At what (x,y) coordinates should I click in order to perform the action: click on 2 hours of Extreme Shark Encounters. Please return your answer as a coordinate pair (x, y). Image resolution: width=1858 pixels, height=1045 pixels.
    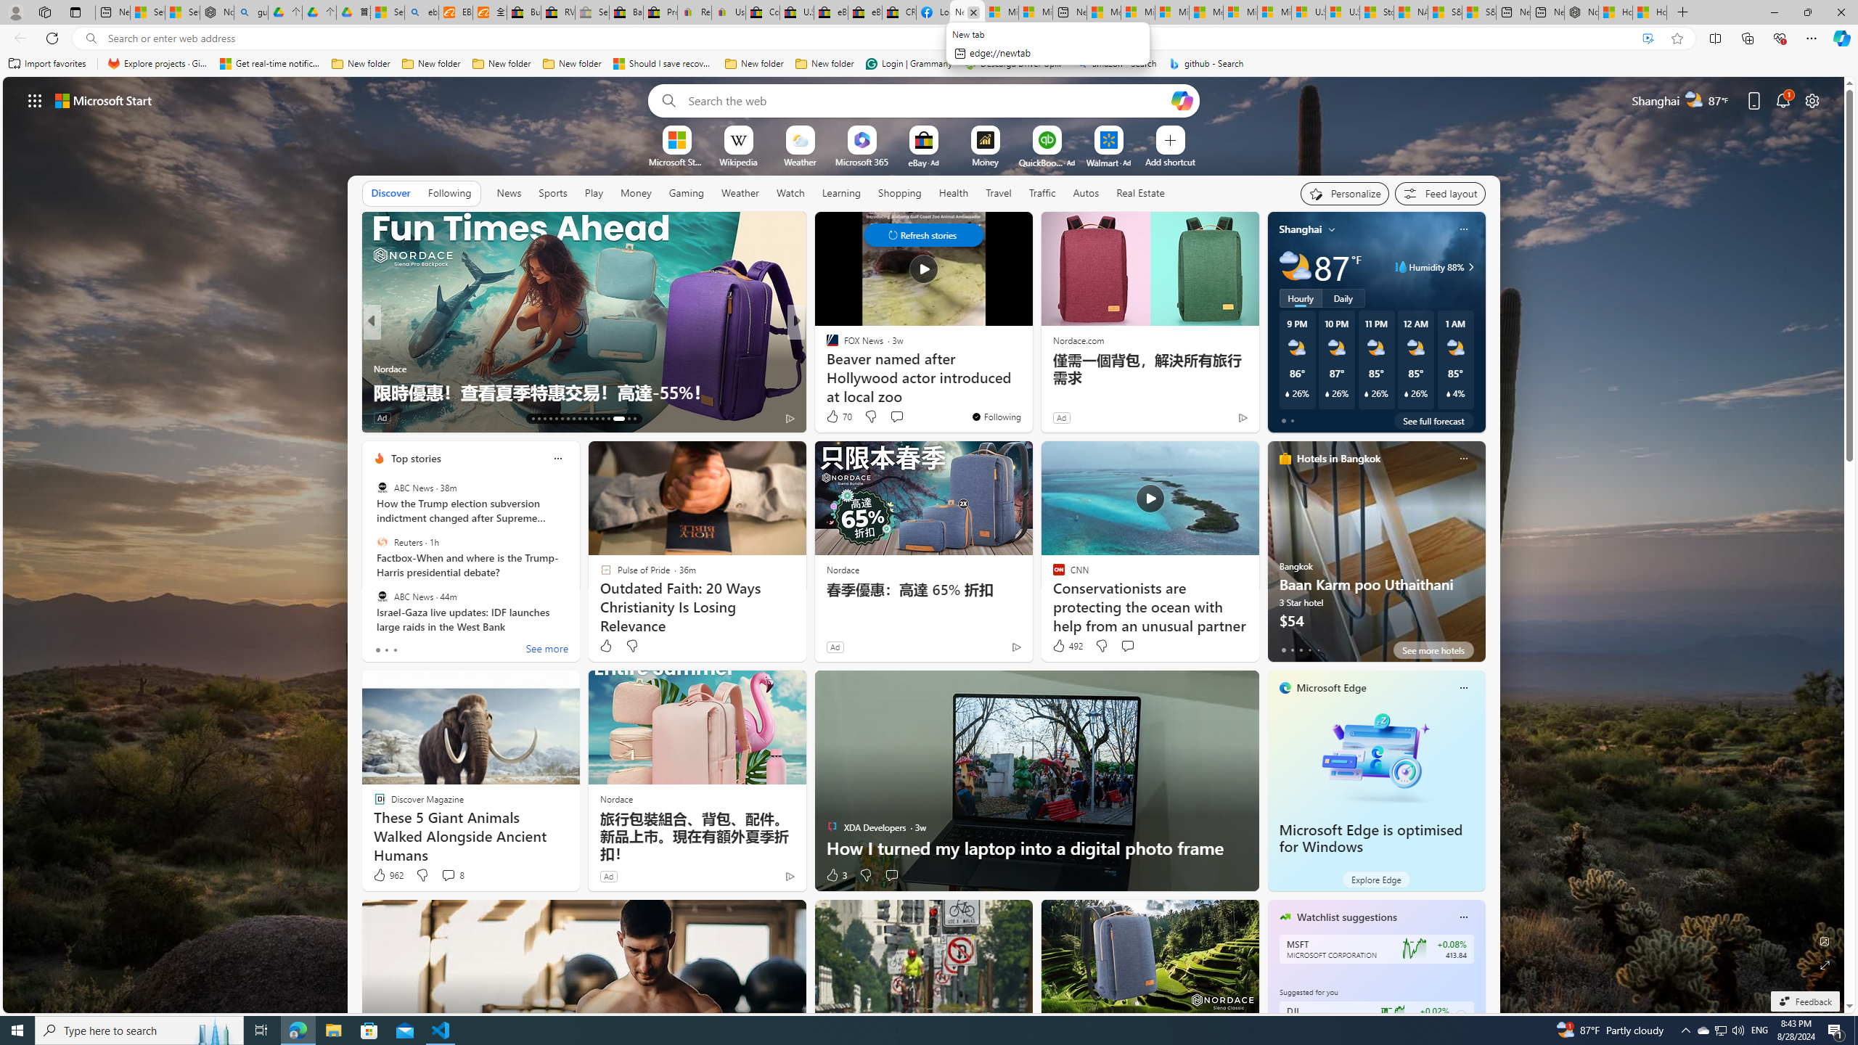
    Looking at the image, I should click on (1030, 392).